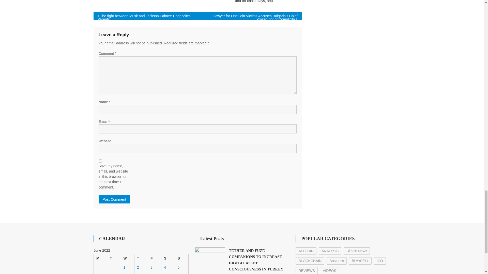 The width and height of the screenshot is (488, 274). I want to click on Post Comment, so click(114, 199).